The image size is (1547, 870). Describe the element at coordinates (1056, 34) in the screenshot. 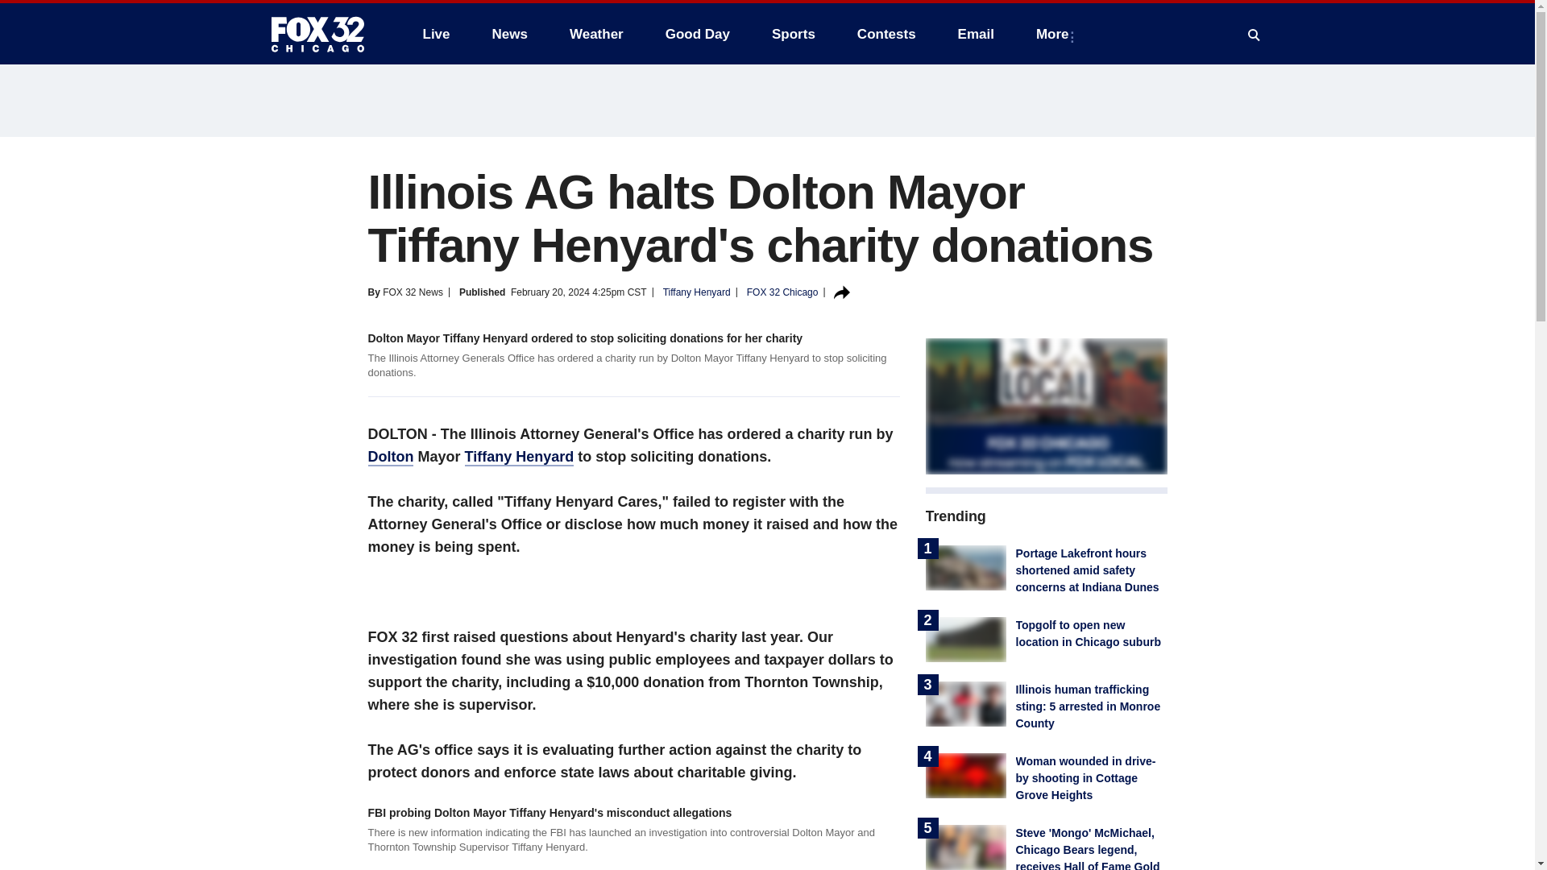

I see `More` at that location.